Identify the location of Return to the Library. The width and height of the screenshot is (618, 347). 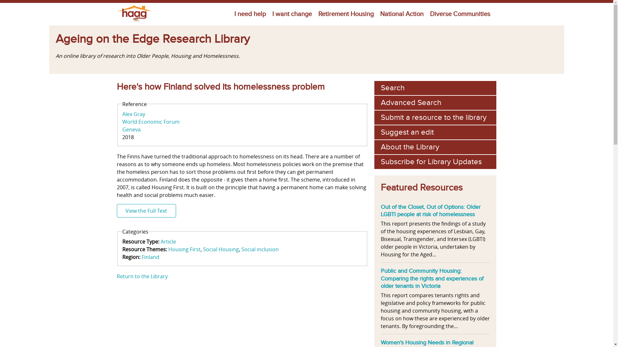
(142, 276).